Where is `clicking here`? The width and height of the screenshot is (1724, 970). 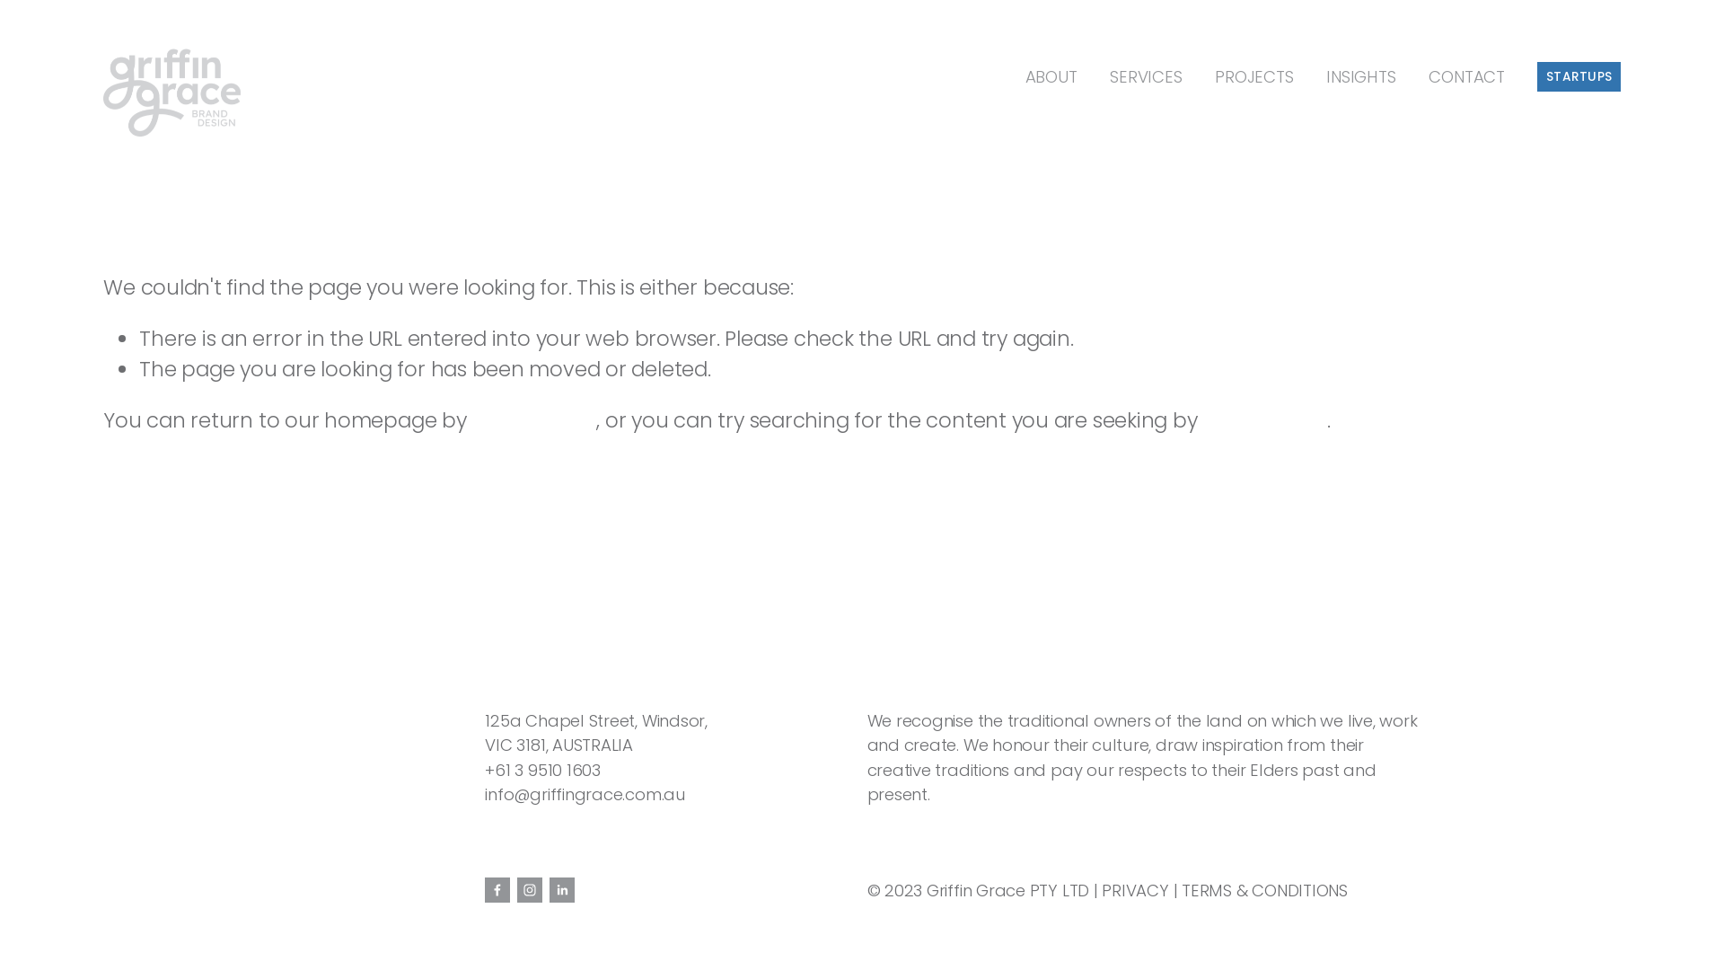 clicking here is located at coordinates (533, 420).